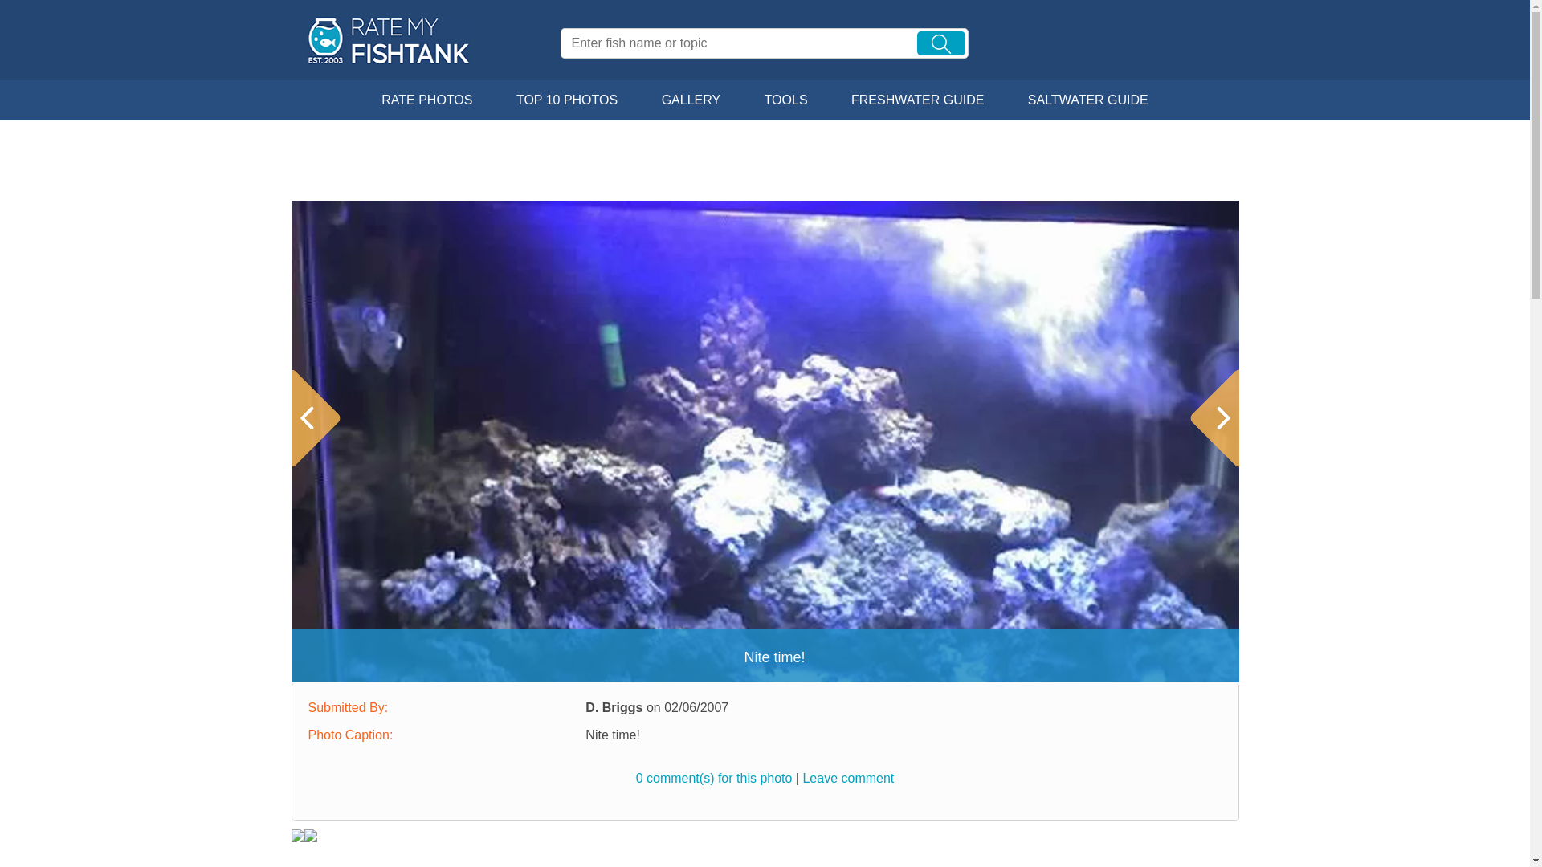 The width and height of the screenshot is (1542, 867). I want to click on RATE PHOTOS, so click(426, 100).